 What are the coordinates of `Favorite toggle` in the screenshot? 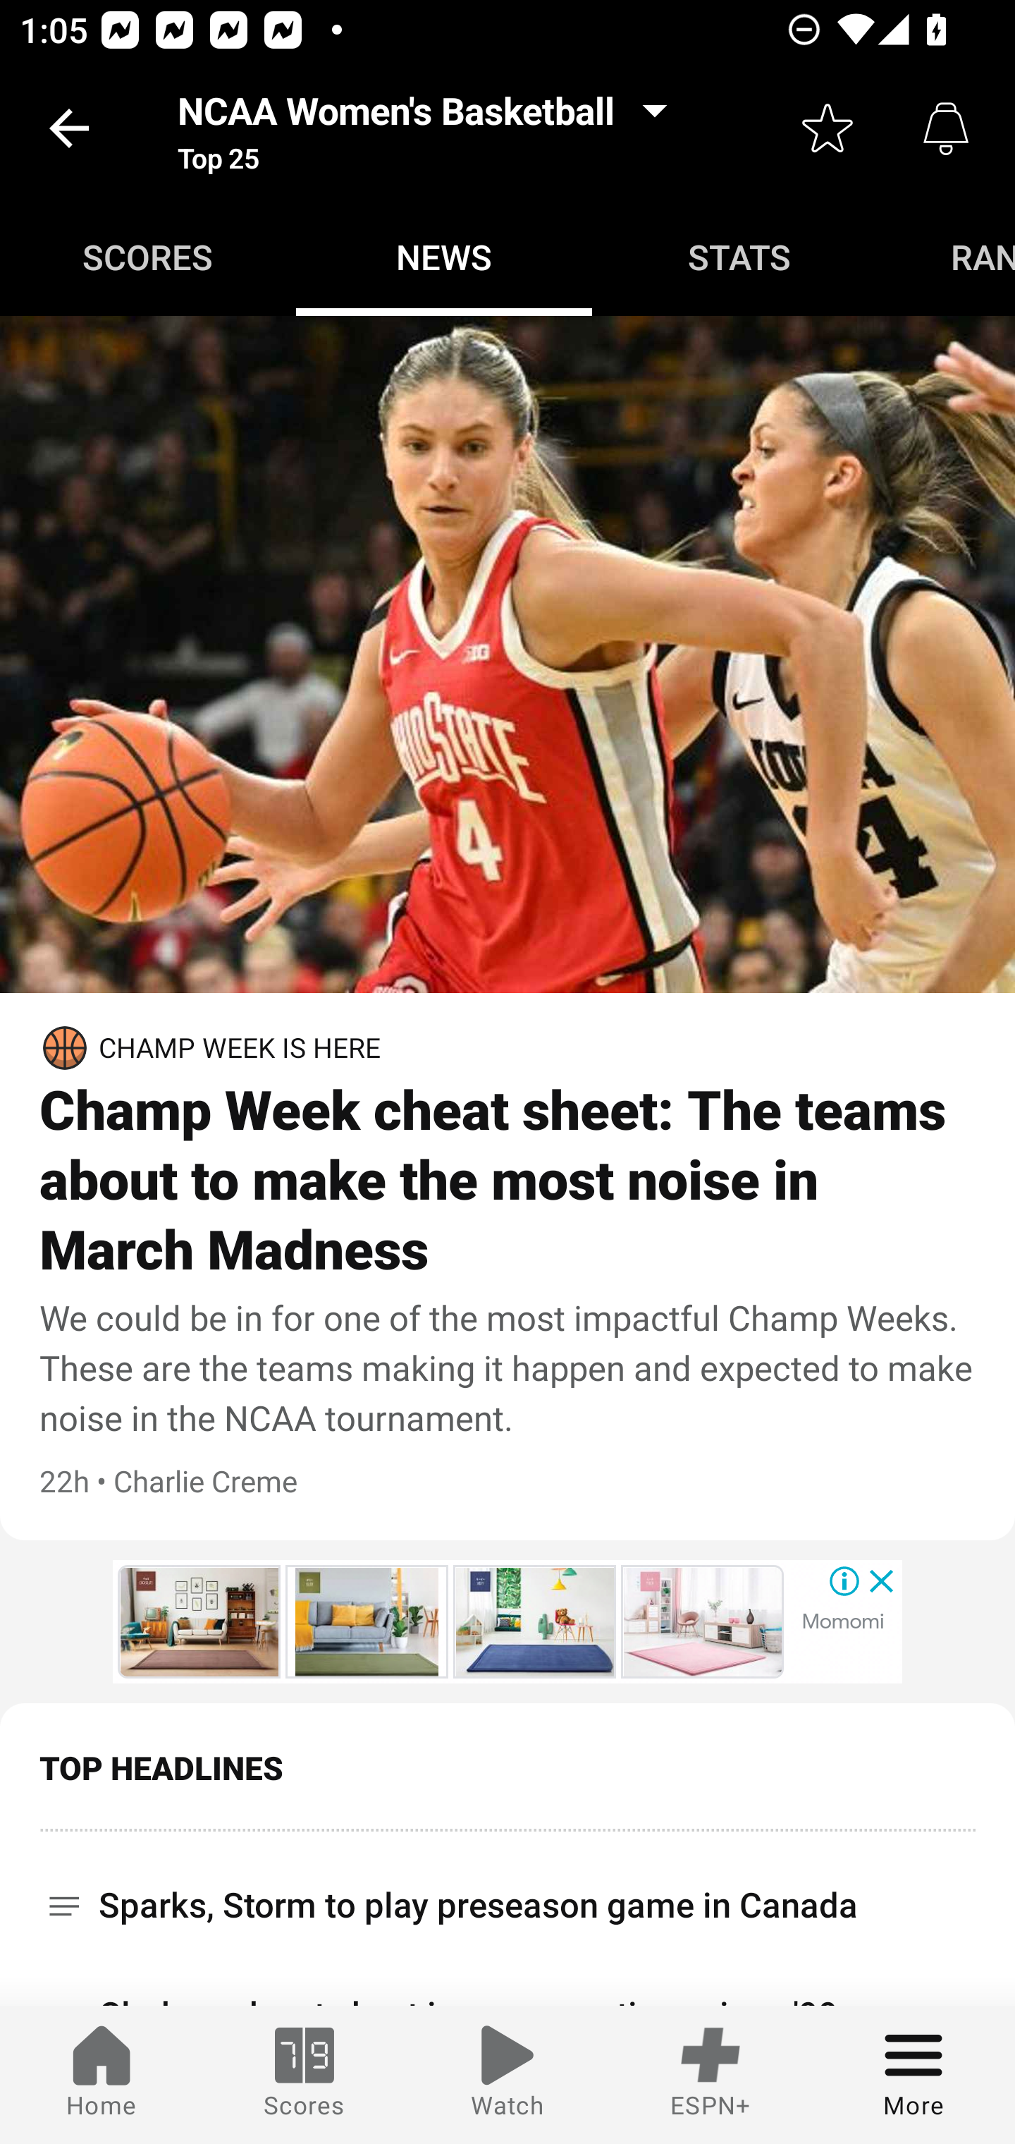 It's located at (828, 128).